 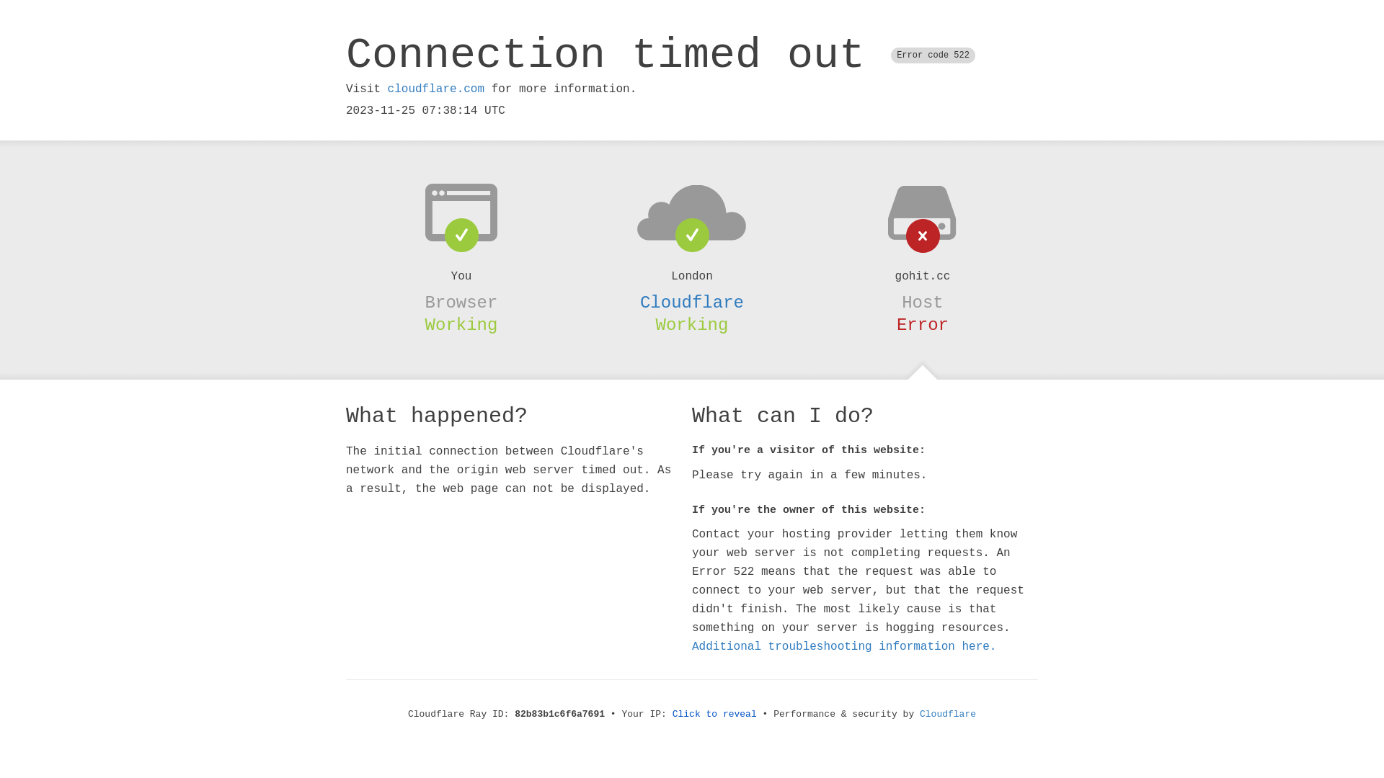 I want to click on Cloudflare, so click(x=692, y=303).